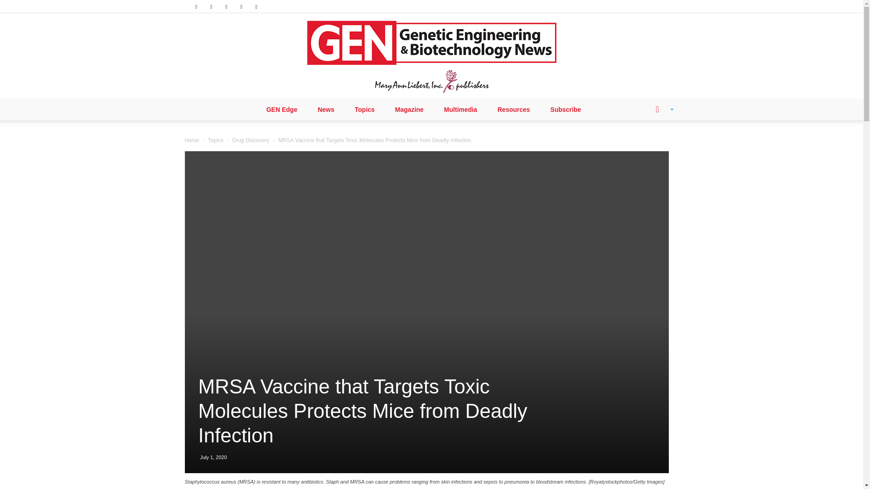  Describe the element at coordinates (241, 6) in the screenshot. I see `Twitter` at that location.